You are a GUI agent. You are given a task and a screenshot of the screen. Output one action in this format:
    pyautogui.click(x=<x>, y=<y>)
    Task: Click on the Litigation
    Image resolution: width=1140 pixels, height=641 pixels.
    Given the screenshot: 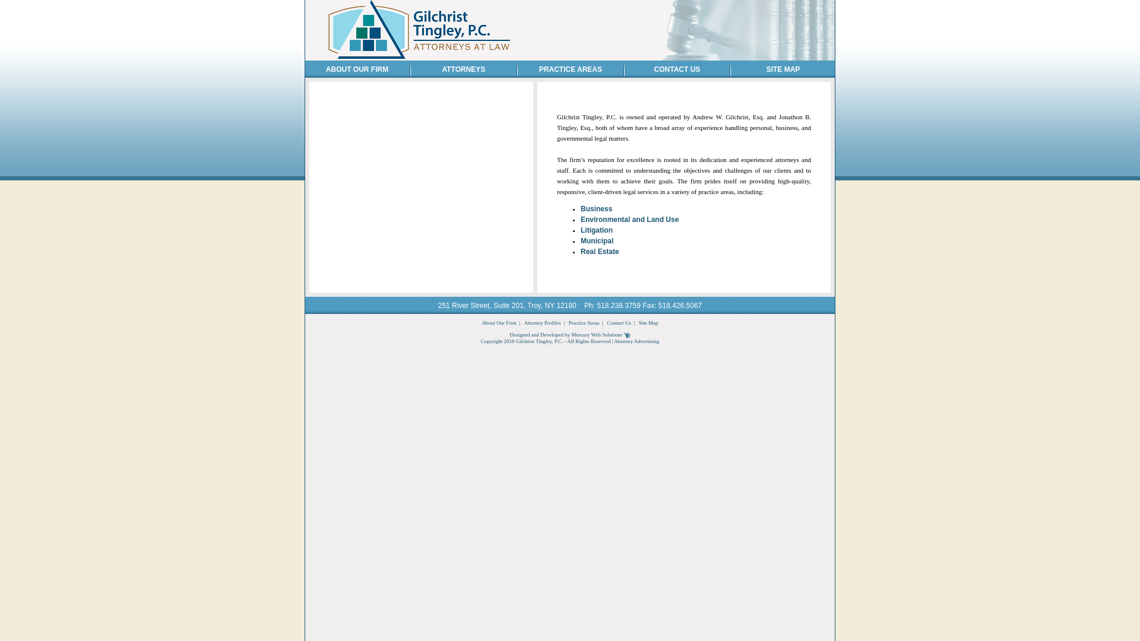 What is the action you would take?
    pyautogui.click(x=596, y=230)
    